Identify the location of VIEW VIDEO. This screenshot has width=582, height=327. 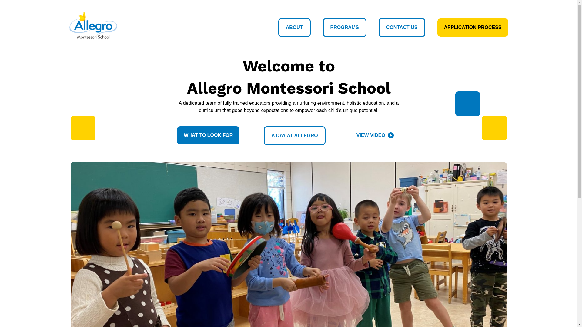
(375, 135).